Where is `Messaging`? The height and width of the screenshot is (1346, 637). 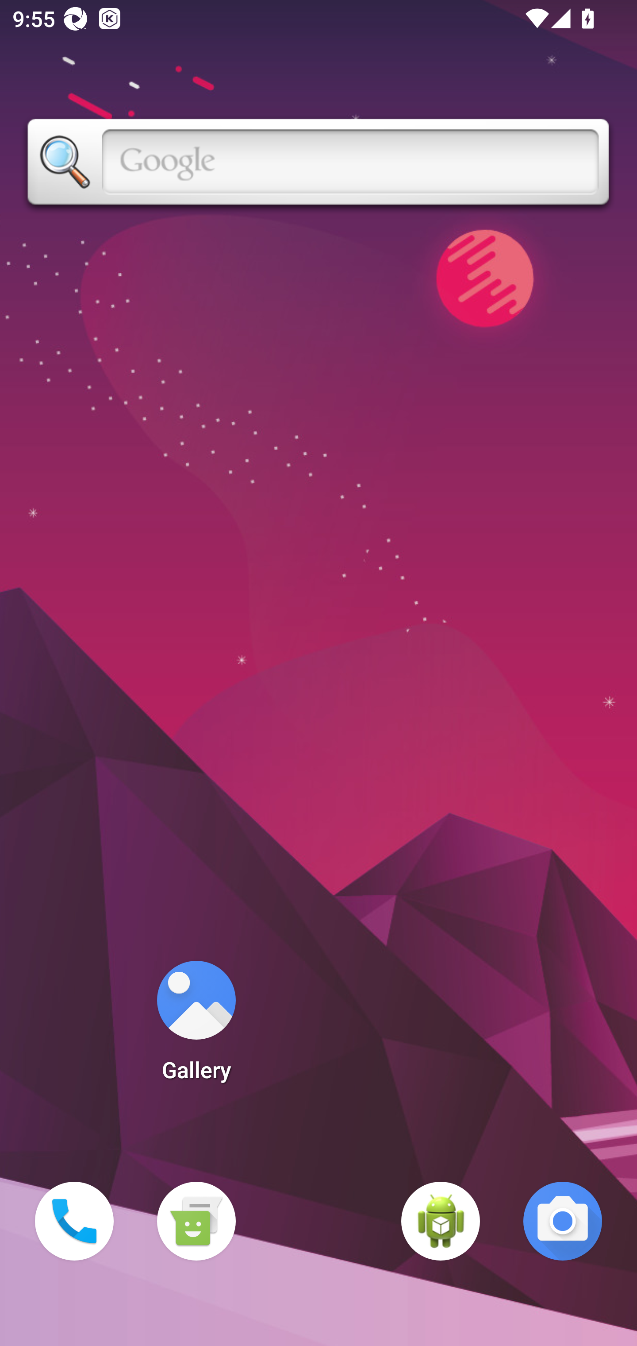
Messaging is located at coordinates (196, 1221).